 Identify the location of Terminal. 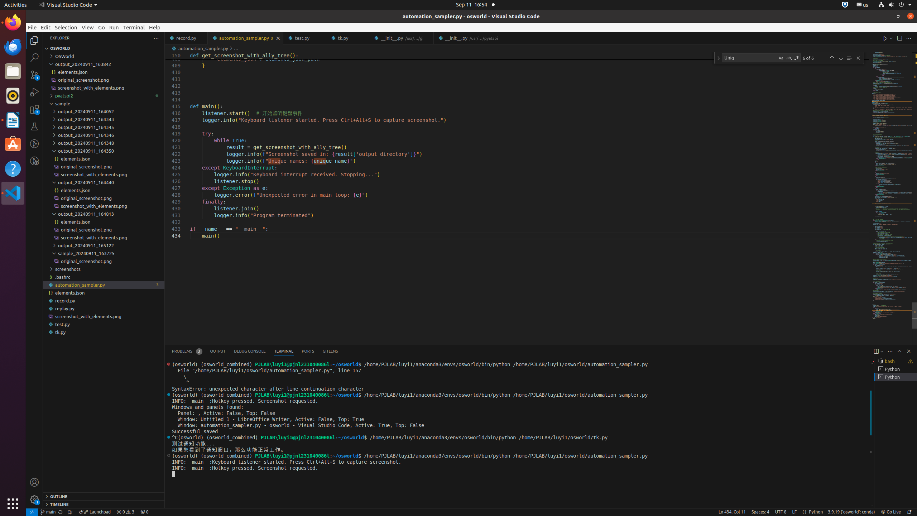
(134, 27).